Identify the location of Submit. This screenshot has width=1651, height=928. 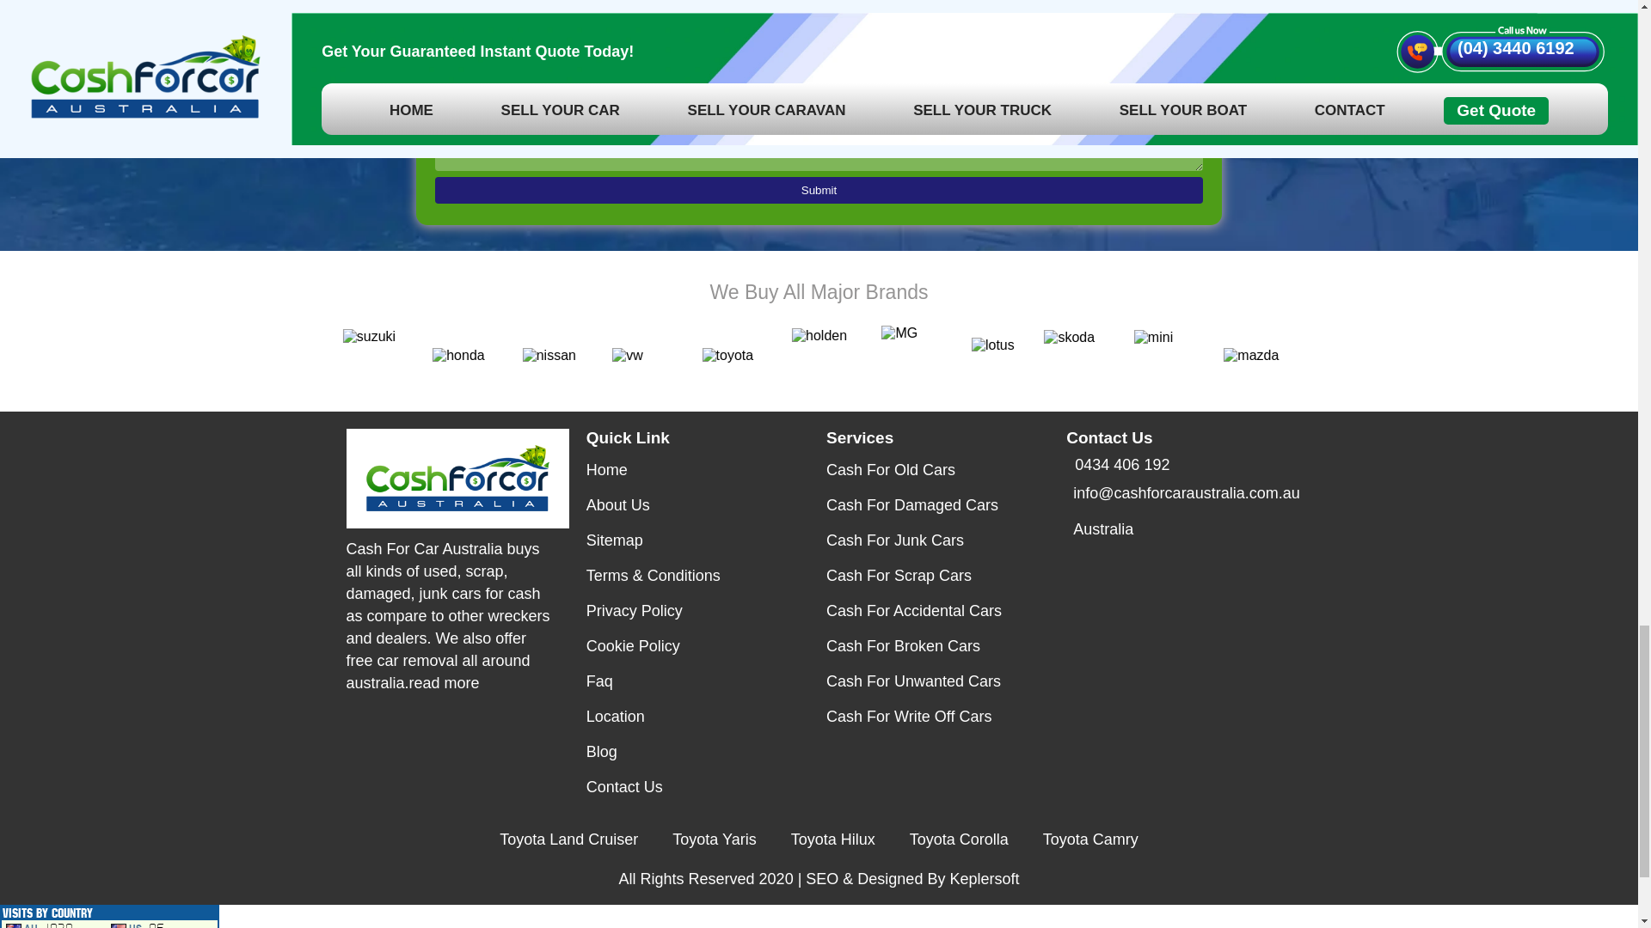
(819, 190).